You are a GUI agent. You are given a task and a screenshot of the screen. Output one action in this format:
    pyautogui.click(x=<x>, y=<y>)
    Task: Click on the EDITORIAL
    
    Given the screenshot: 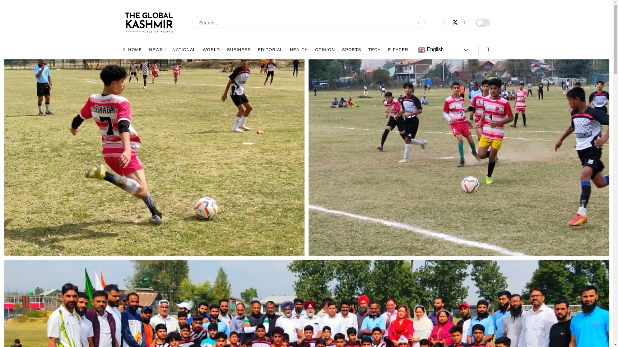 What is the action you would take?
    pyautogui.click(x=270, y=49)
    